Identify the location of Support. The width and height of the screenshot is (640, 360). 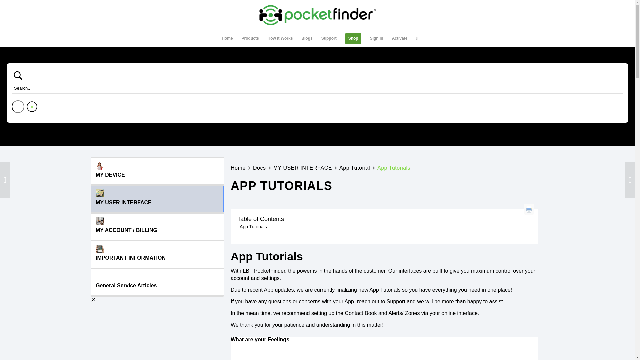
(329, 38).